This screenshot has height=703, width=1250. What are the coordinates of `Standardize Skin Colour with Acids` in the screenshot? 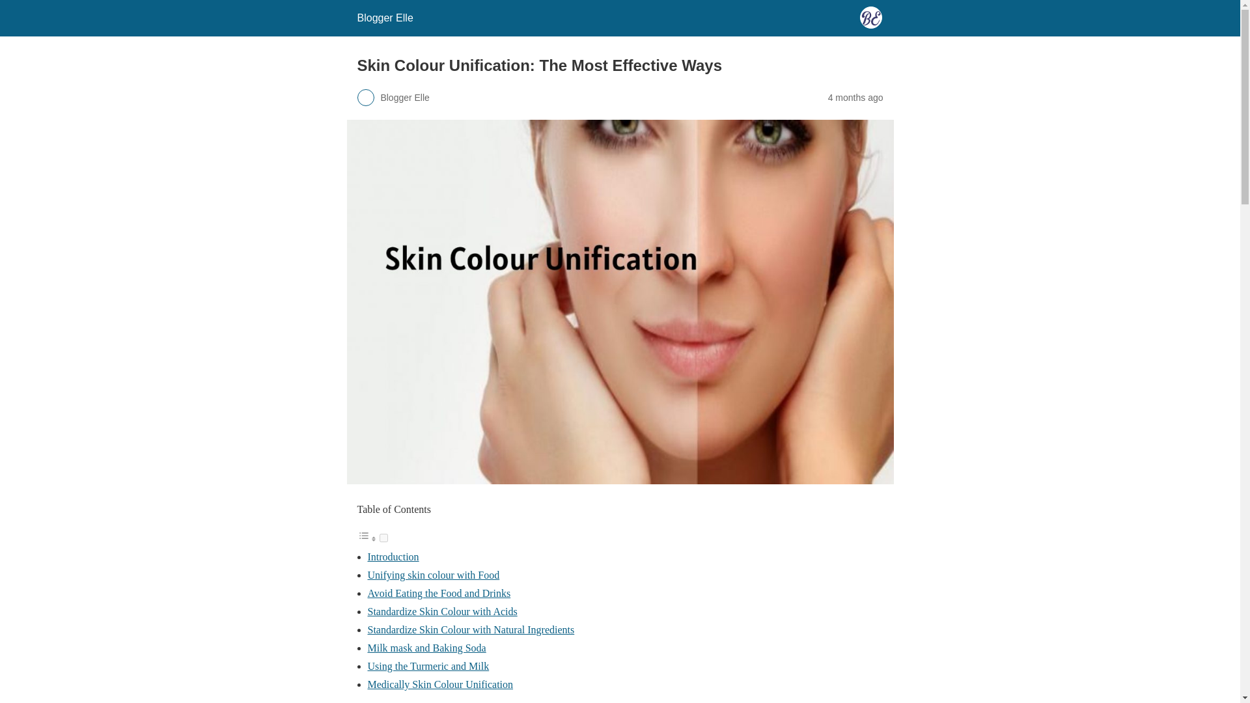 It's located at (442, 611).